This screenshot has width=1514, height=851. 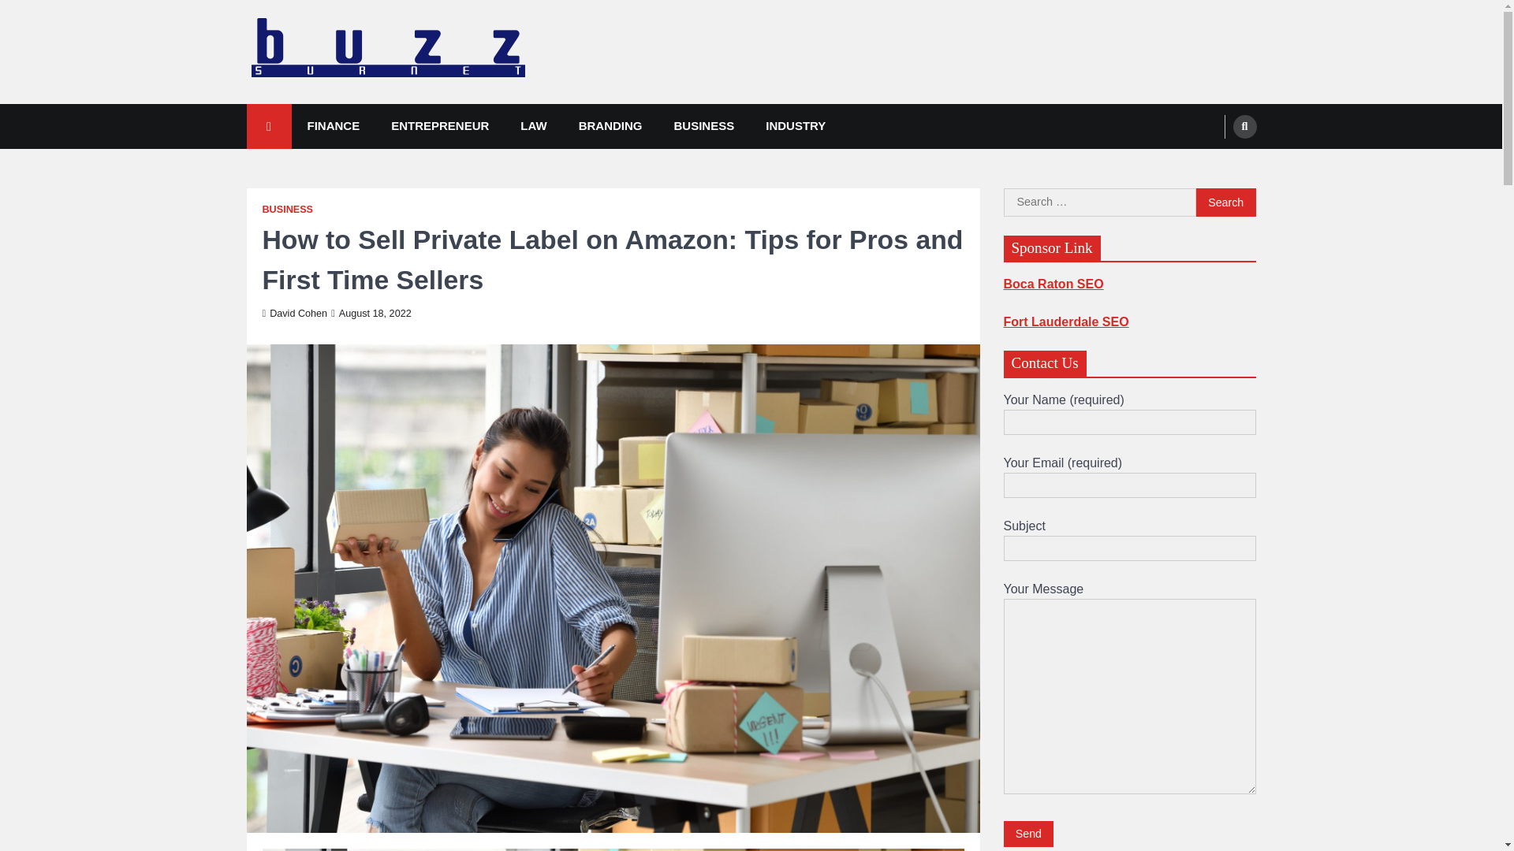 I want to click on Boca Raton SEO, so click(x=1053, y=284).